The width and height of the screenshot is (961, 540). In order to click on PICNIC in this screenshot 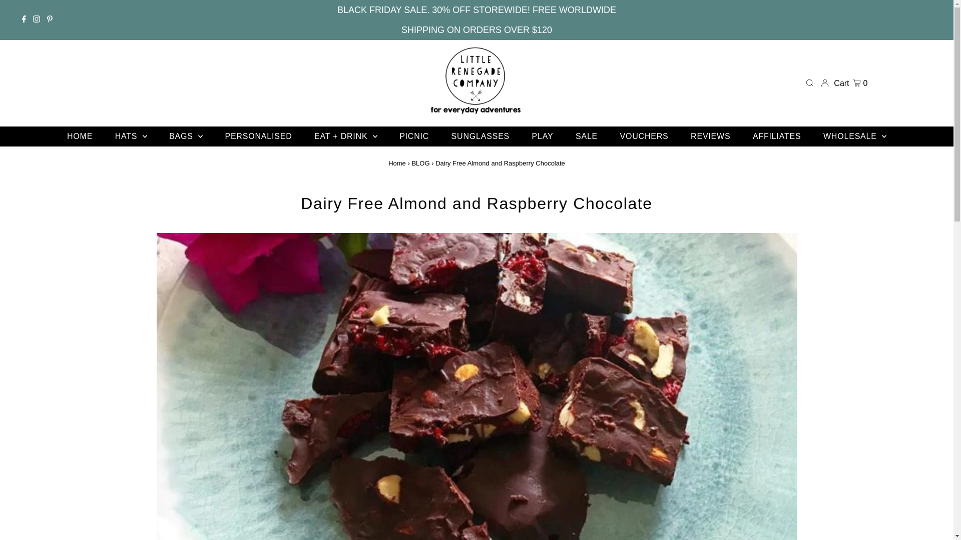, I will do `click(414, 136)`.